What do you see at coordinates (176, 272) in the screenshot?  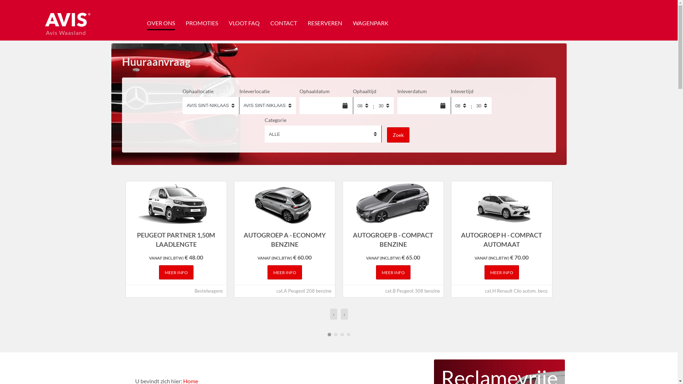 I see `MEER INFO` at bounding box center [176, 272].